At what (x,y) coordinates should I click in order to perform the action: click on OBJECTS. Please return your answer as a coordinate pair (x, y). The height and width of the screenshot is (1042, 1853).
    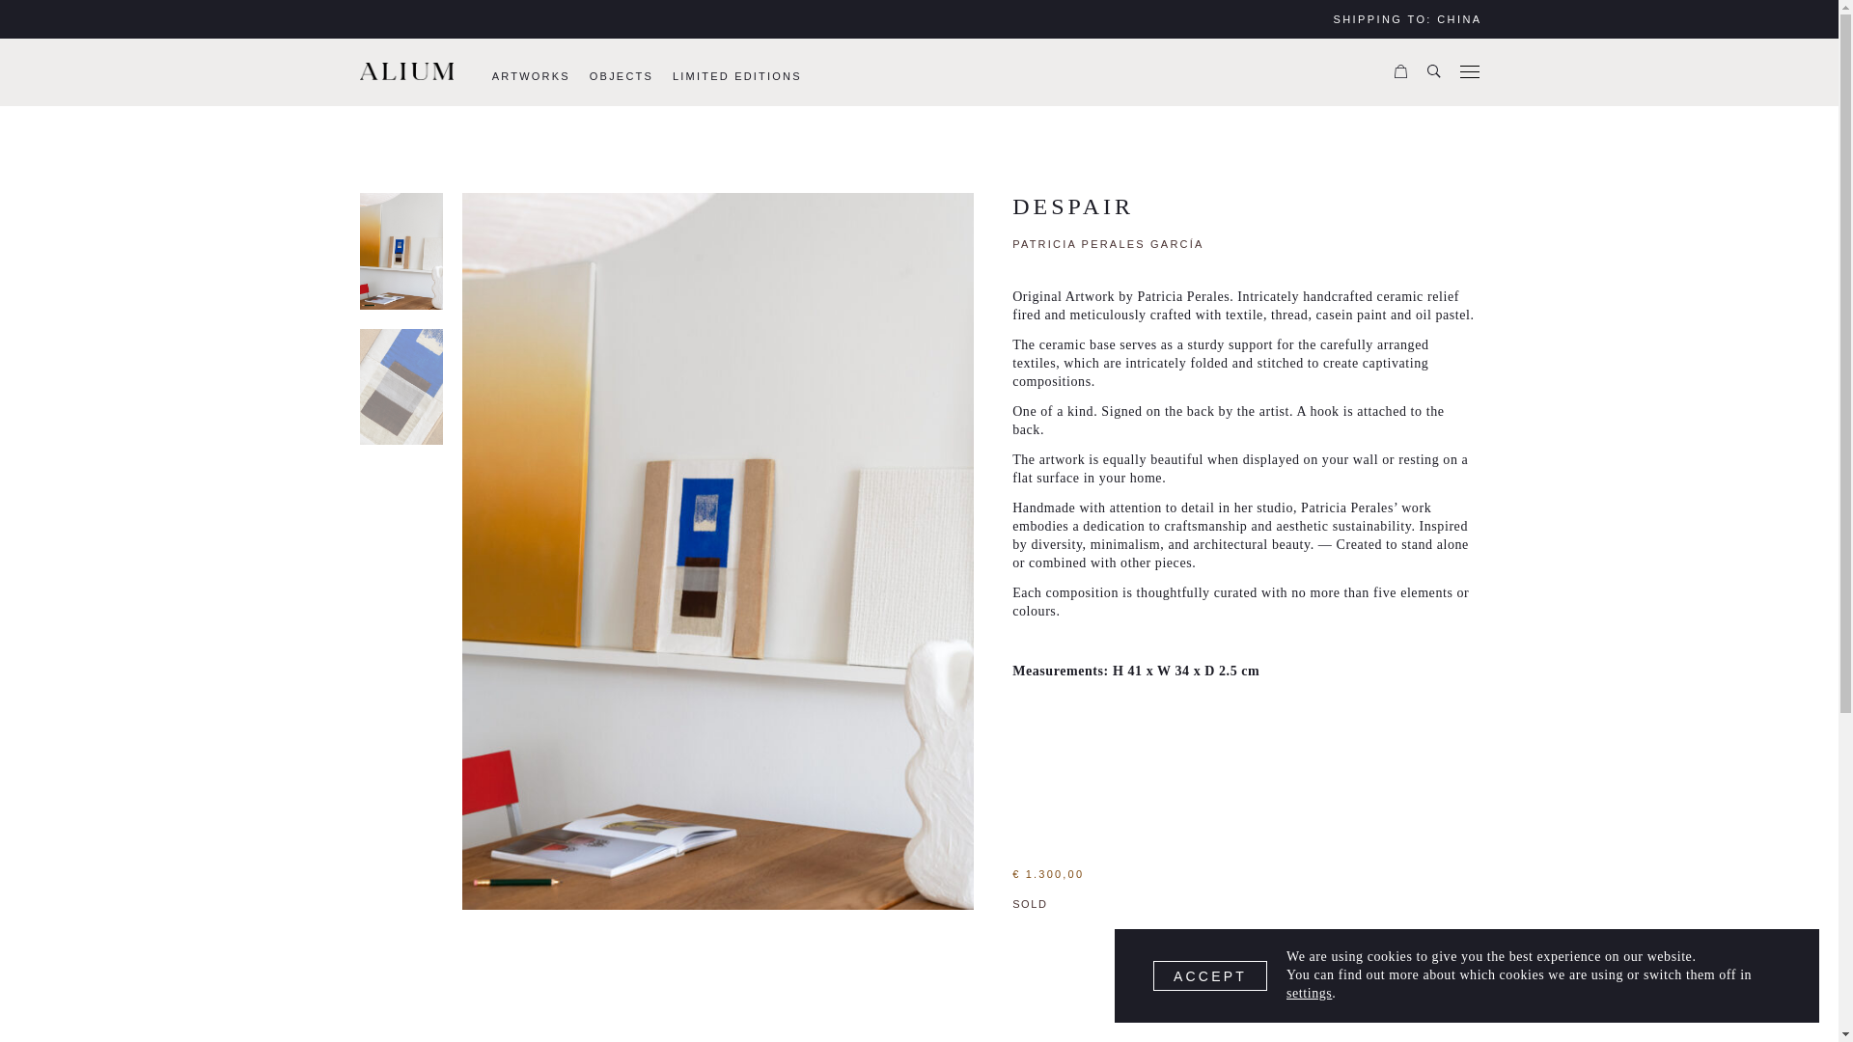
    Looking at the image, I should click on (622, 75).